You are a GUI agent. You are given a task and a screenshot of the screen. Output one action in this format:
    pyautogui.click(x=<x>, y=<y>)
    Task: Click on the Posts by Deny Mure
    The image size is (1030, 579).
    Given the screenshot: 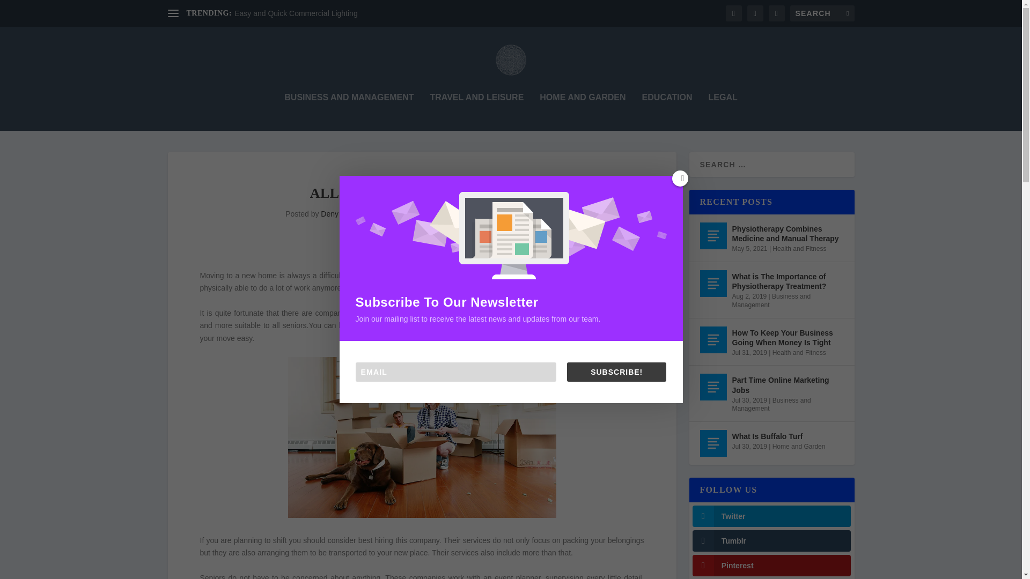 What is the action you would take?
    pyautogui.click(x=339, y=213)
    